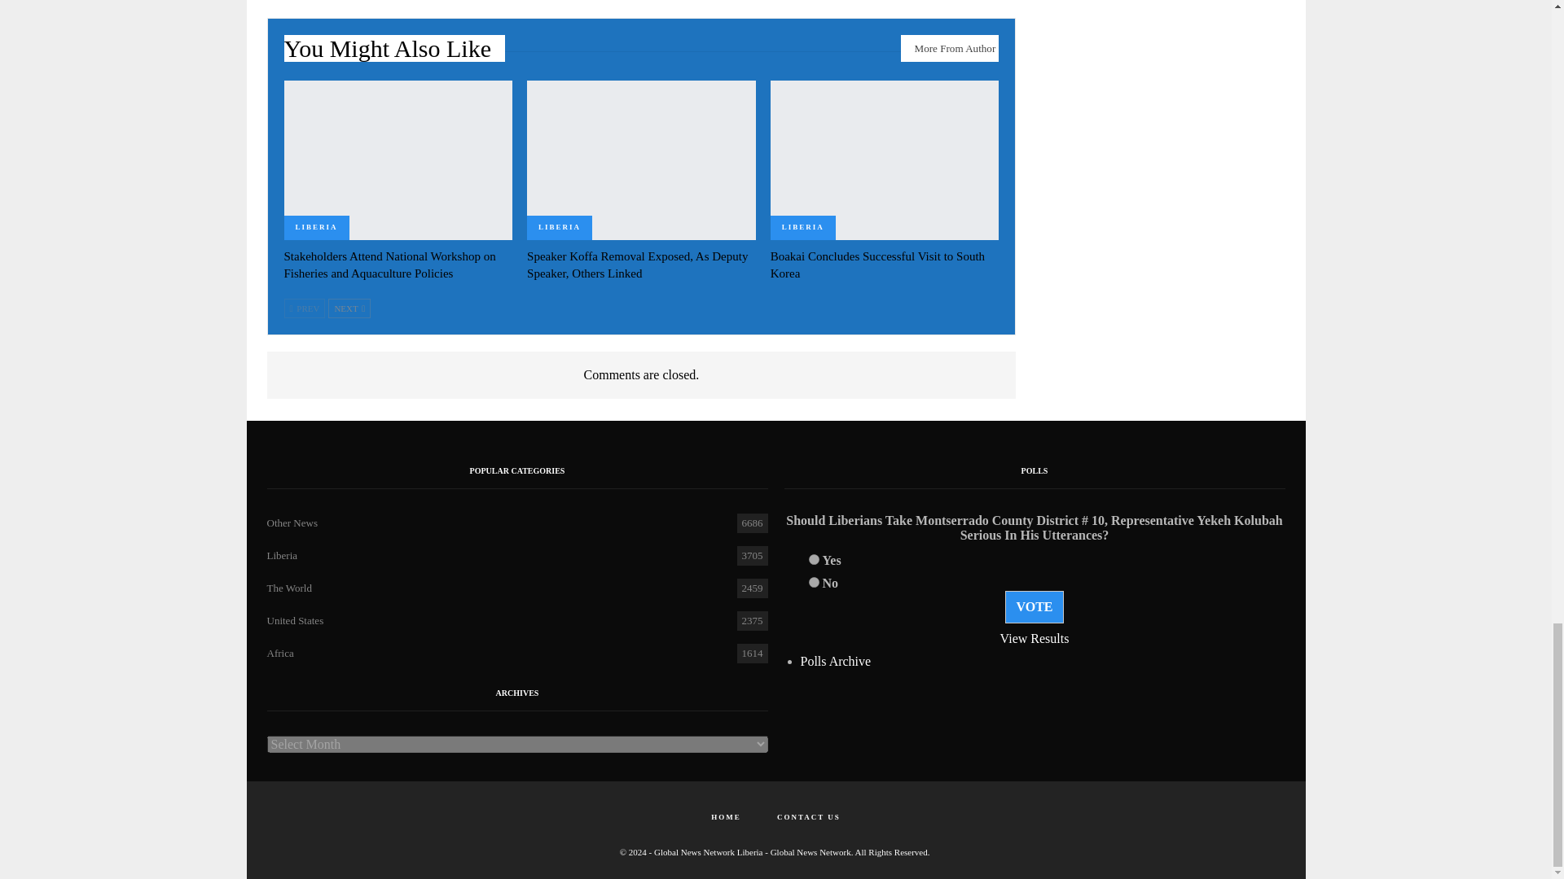  Describe the element at coordinates (878, 265) in the screenshot. I see `Boakai Concludes Successful Visit to South Korea` at that location.